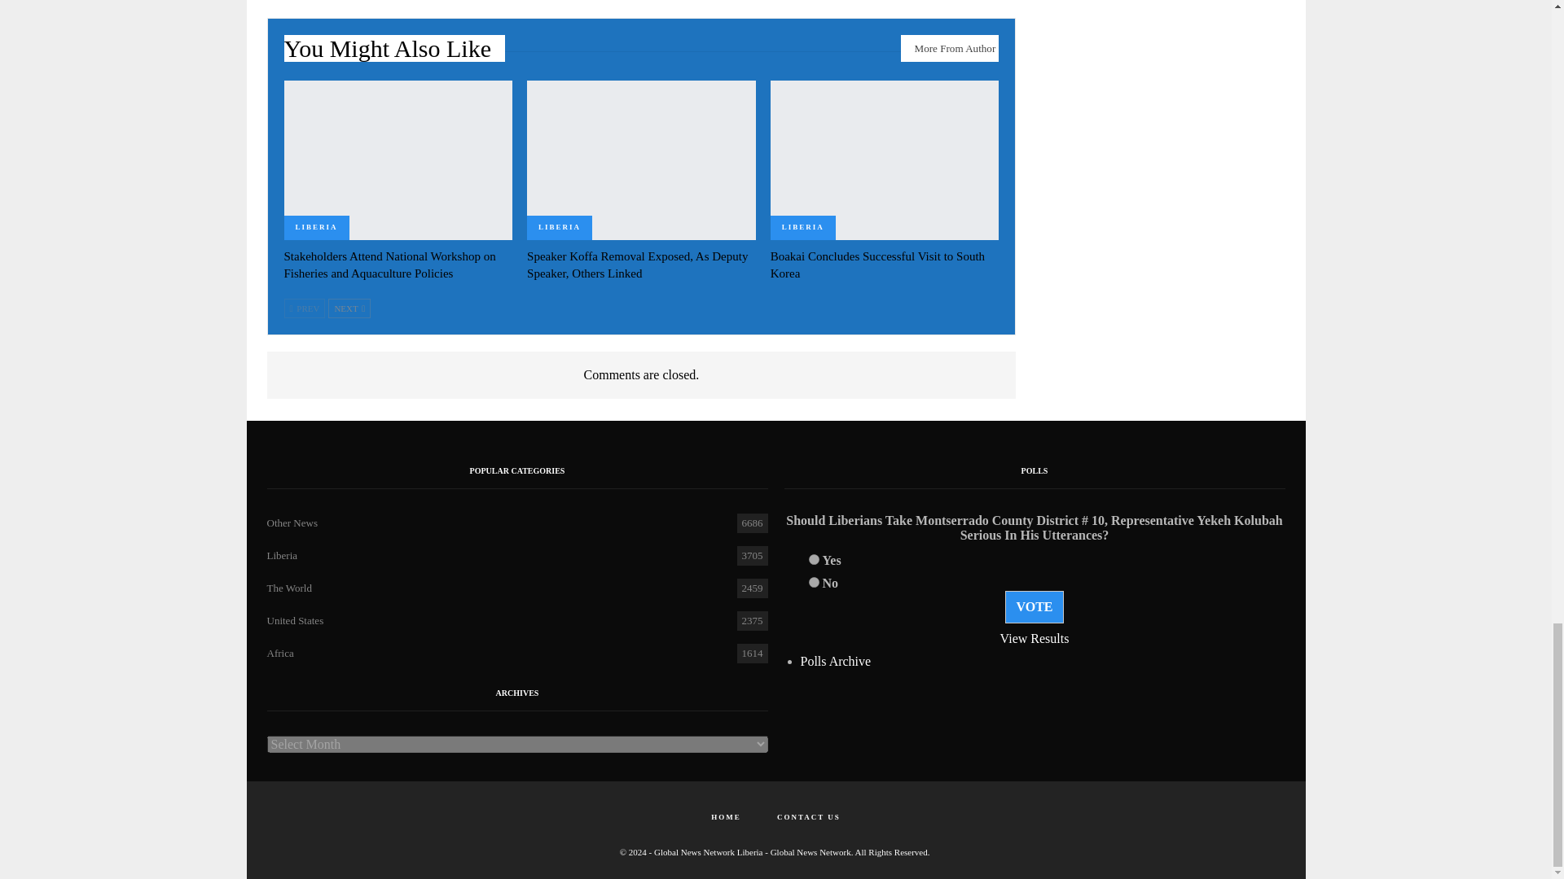  Describe the element at coordinates (878, 265) in the screenshot. I see `Boakai Concludes Successful Visit to South Korea` at that location.